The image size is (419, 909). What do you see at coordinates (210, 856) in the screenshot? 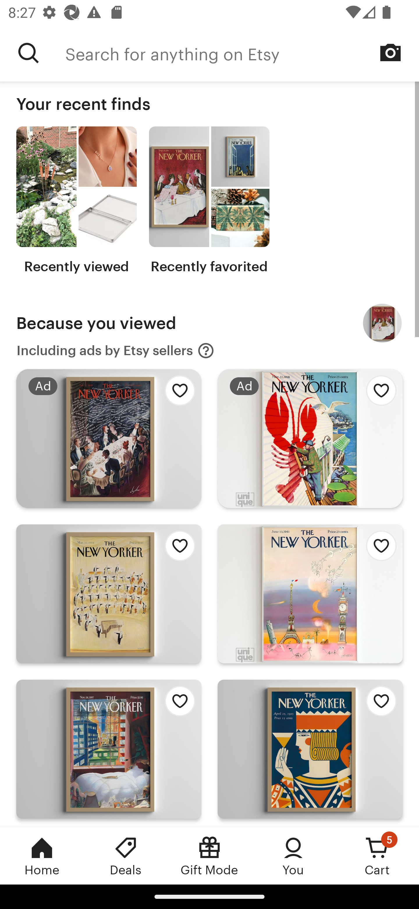
I see `Gift Mode` at bounding box center [210, 856].